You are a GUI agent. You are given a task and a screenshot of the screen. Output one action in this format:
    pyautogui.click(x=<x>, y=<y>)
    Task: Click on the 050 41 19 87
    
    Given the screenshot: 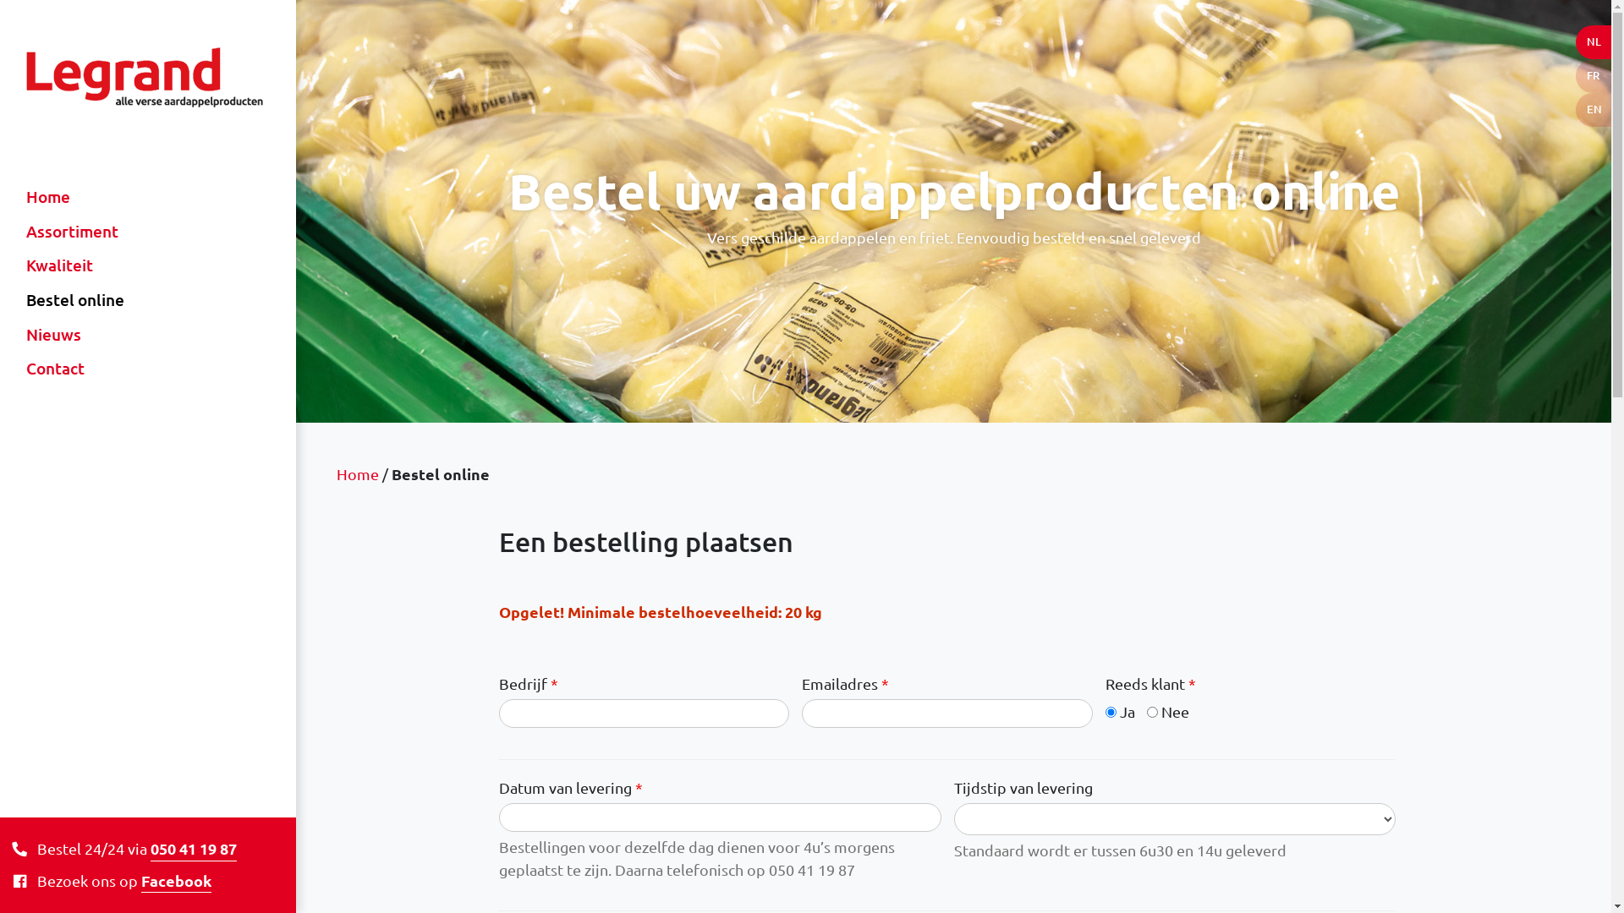 What is the action you would take?
    pyautogui.click(x=194, y=849)
    